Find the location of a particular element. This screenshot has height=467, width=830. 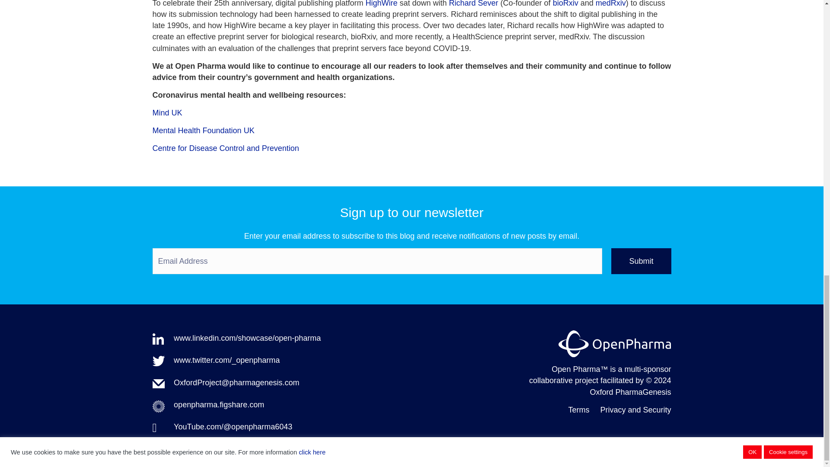

Visit OpenPharma Figs Share website is located at coordinates (219, 405).